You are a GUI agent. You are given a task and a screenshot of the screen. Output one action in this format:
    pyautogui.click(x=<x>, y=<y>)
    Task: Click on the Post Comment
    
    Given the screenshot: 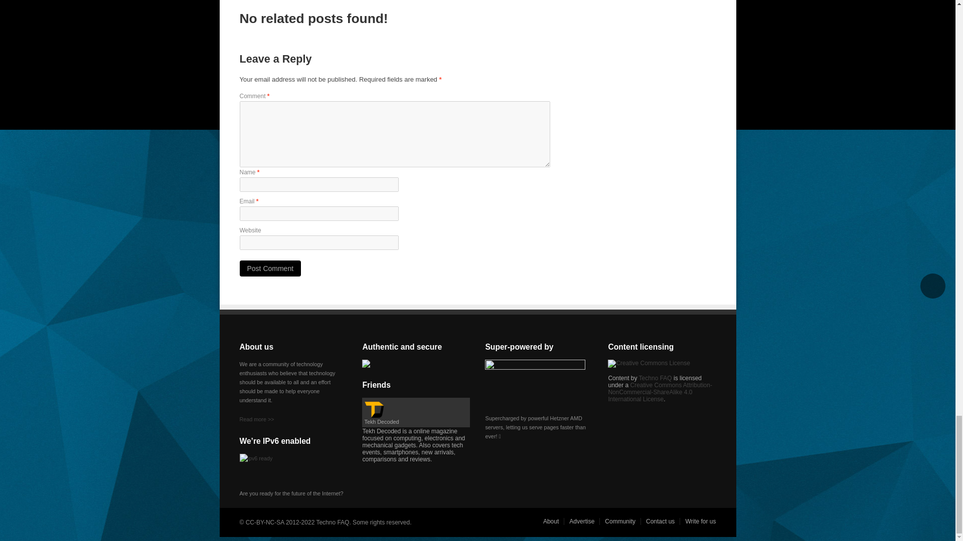 What is the action you would take?
    pyautogui.click(x=270, y=268)
    